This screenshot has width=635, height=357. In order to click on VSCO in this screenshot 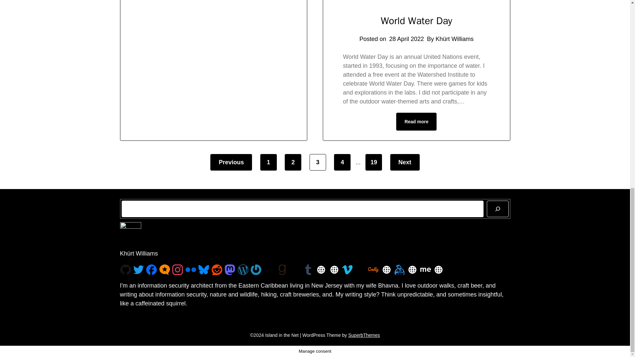, I will do `click(295, 270)`.